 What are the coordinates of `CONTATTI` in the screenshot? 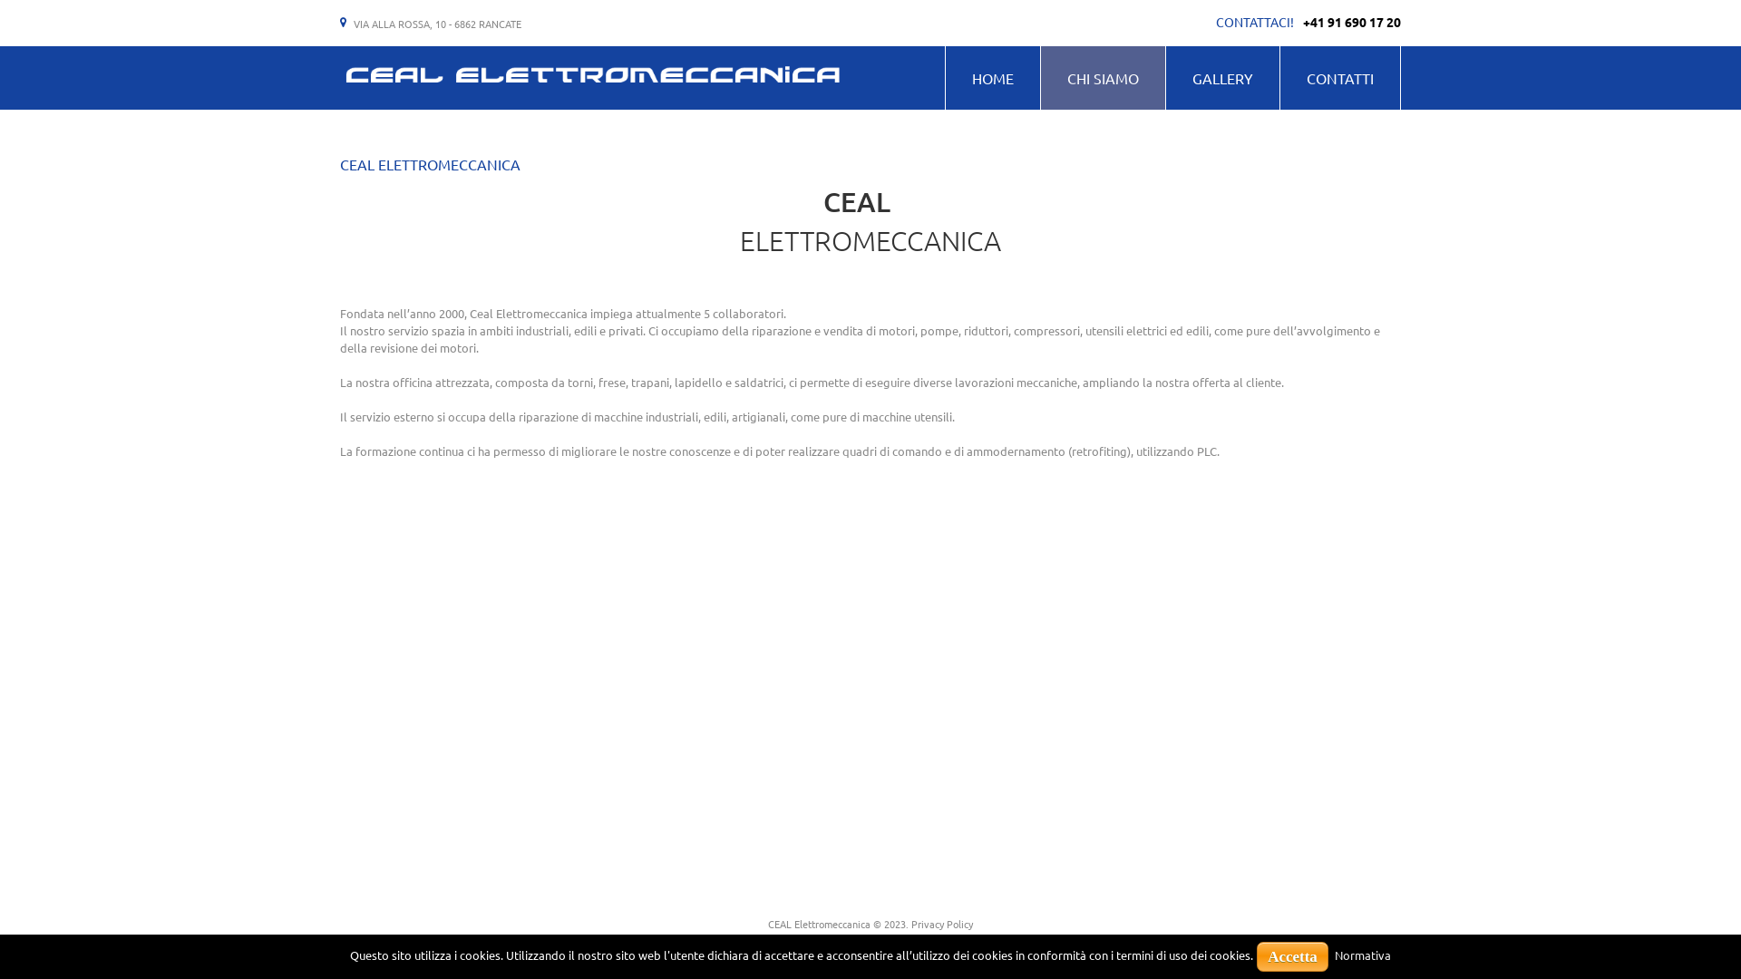 It's located at (1340, 78).